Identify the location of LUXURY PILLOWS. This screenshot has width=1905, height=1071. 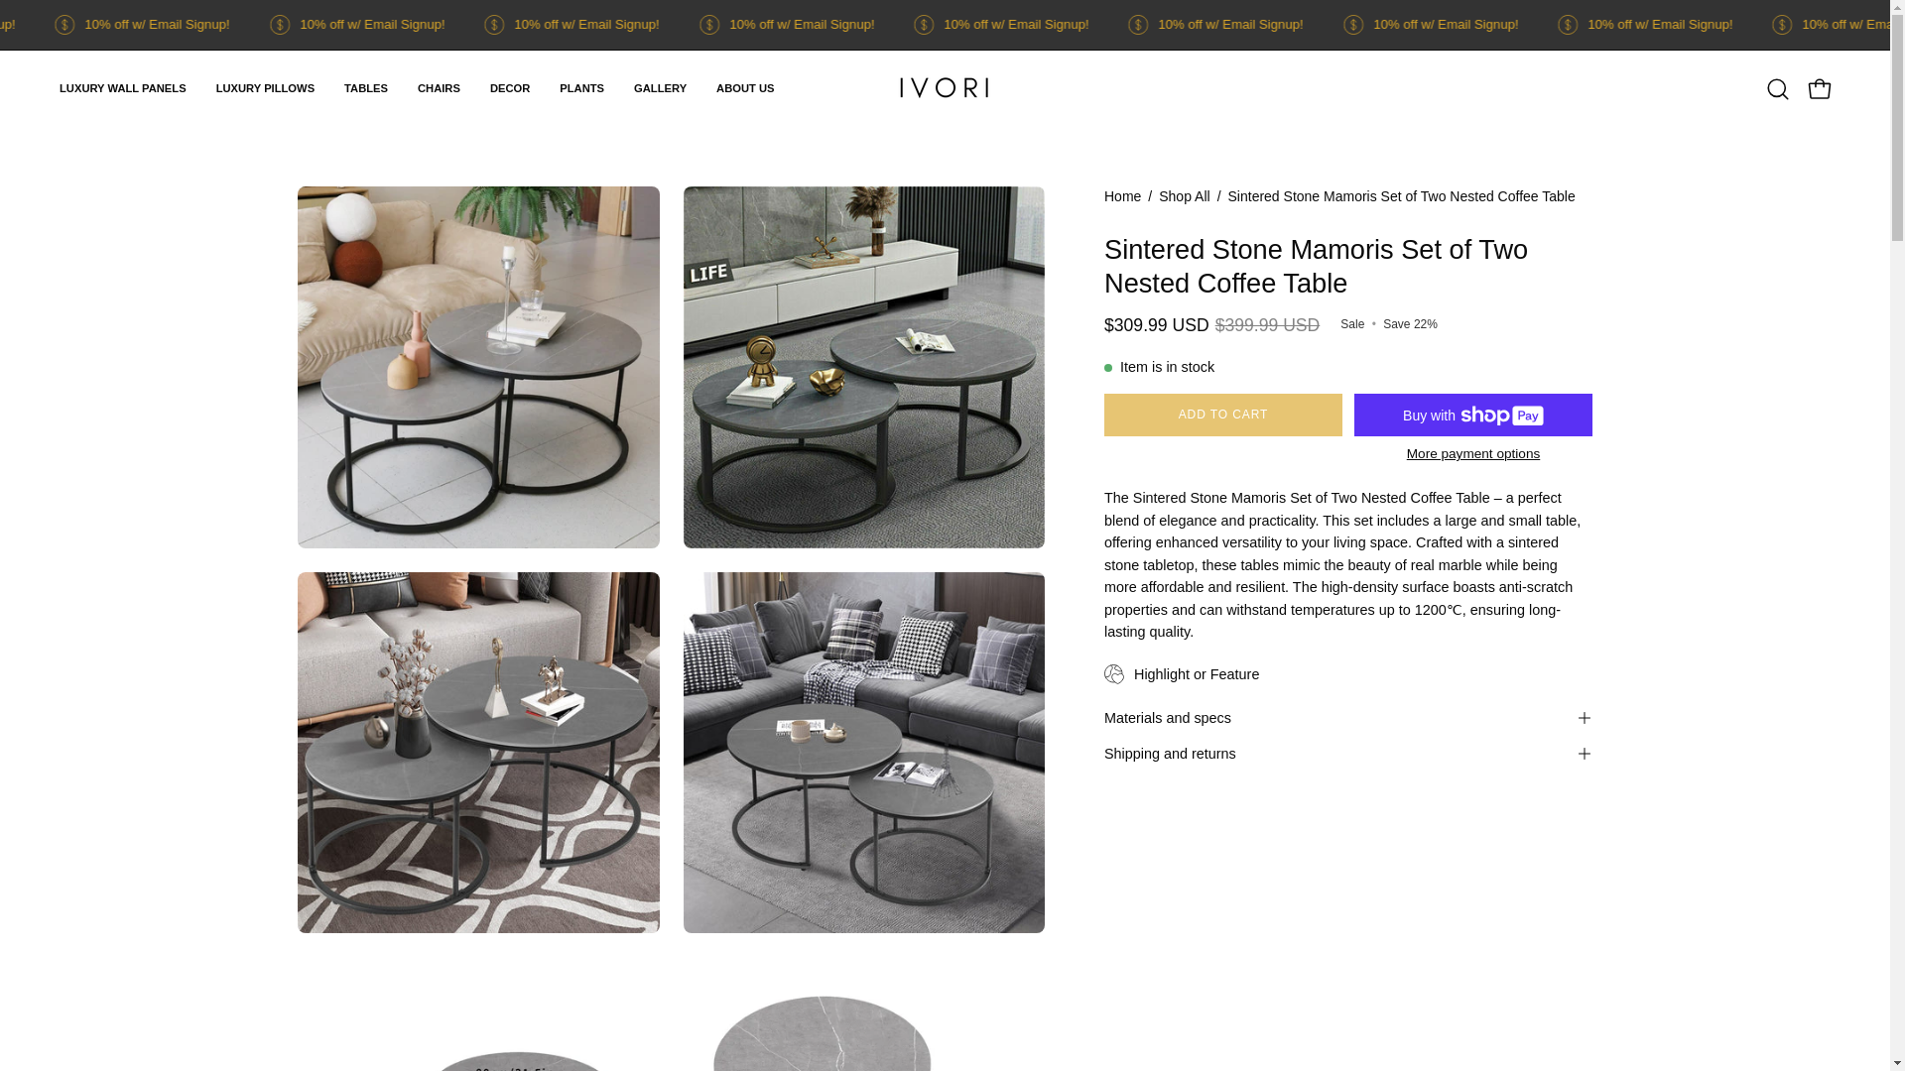
(266, 88).